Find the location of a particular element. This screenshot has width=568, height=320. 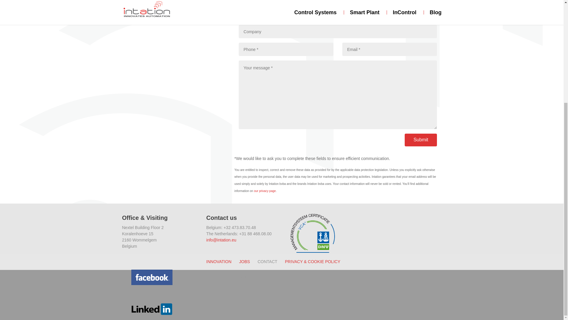

JOBS is located at coordinates (244, 261).